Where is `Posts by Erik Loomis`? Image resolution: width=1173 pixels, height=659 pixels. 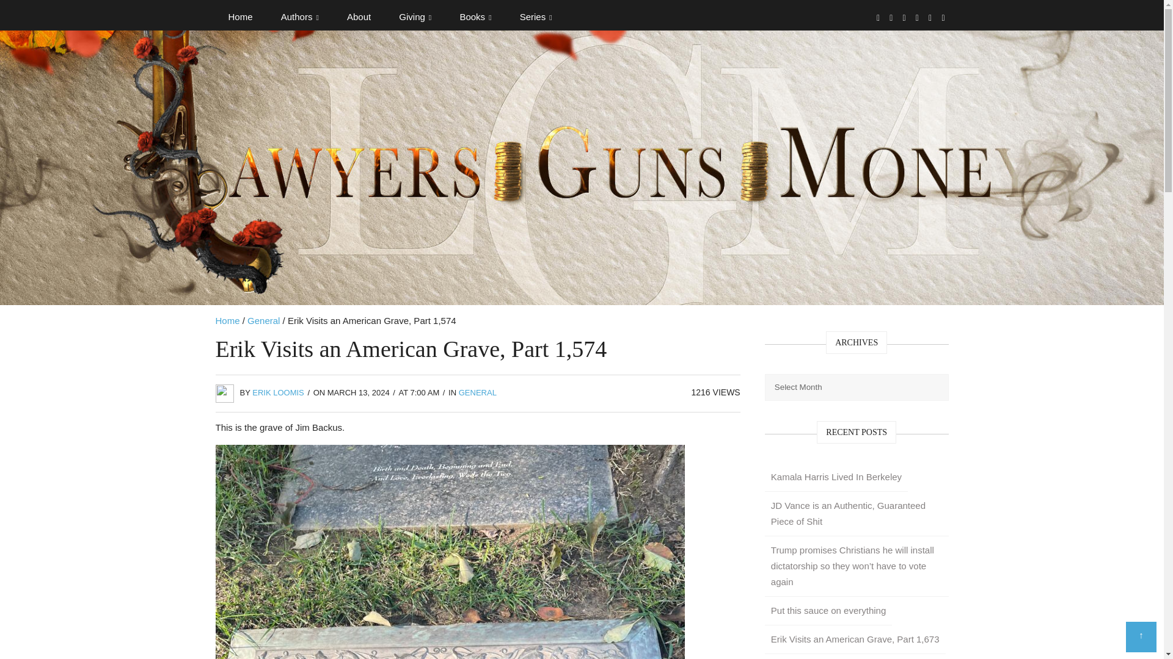 Posts by Erik Loomis is located at coordinates (277, 393).